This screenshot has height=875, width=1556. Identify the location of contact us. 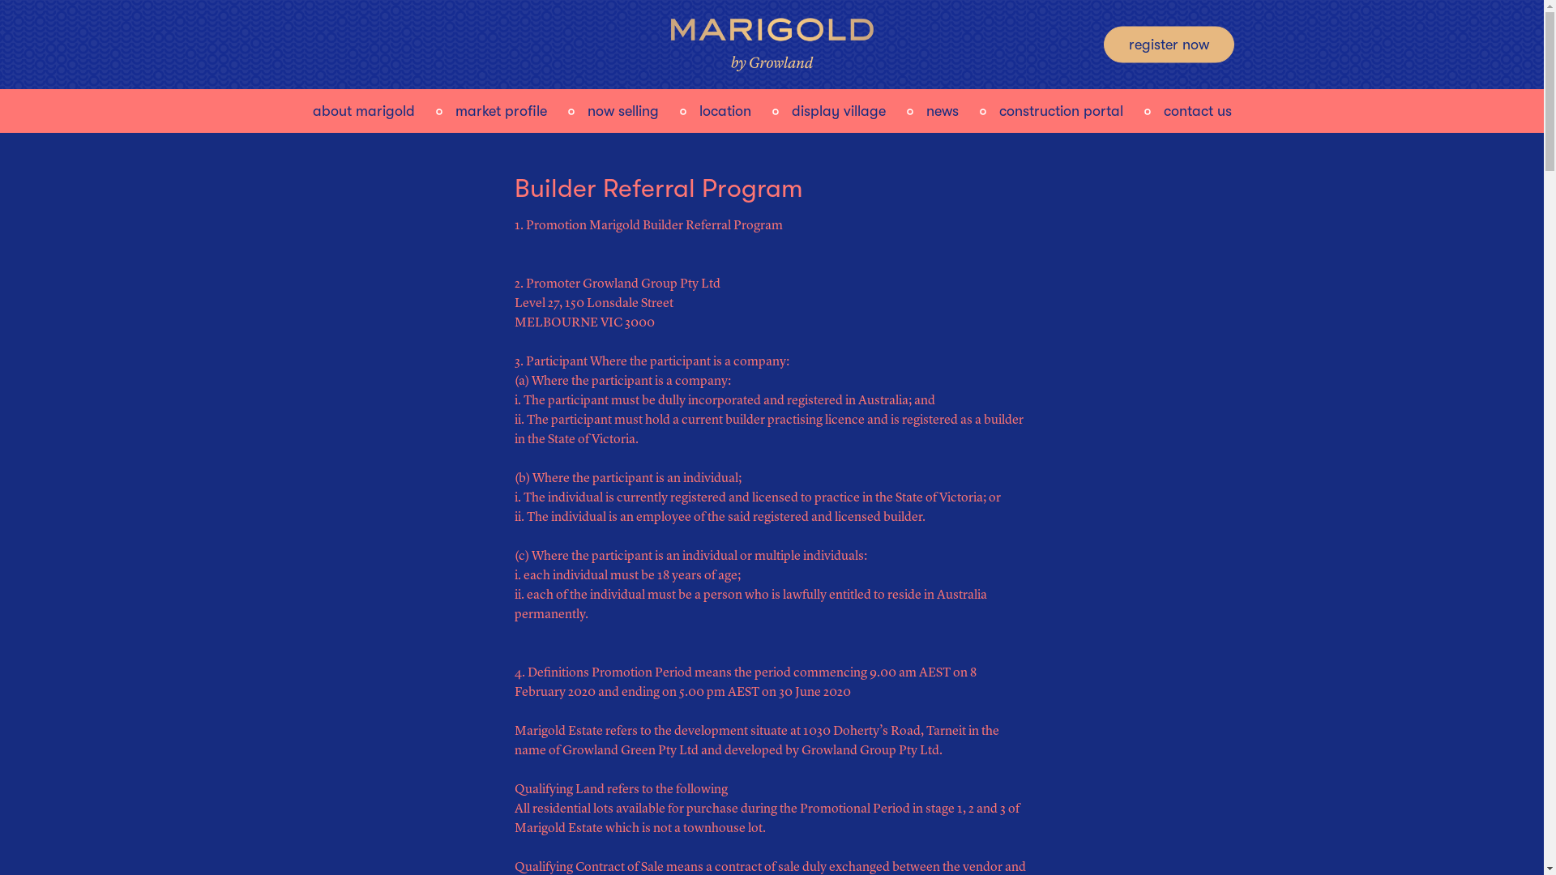
(1198, 109).